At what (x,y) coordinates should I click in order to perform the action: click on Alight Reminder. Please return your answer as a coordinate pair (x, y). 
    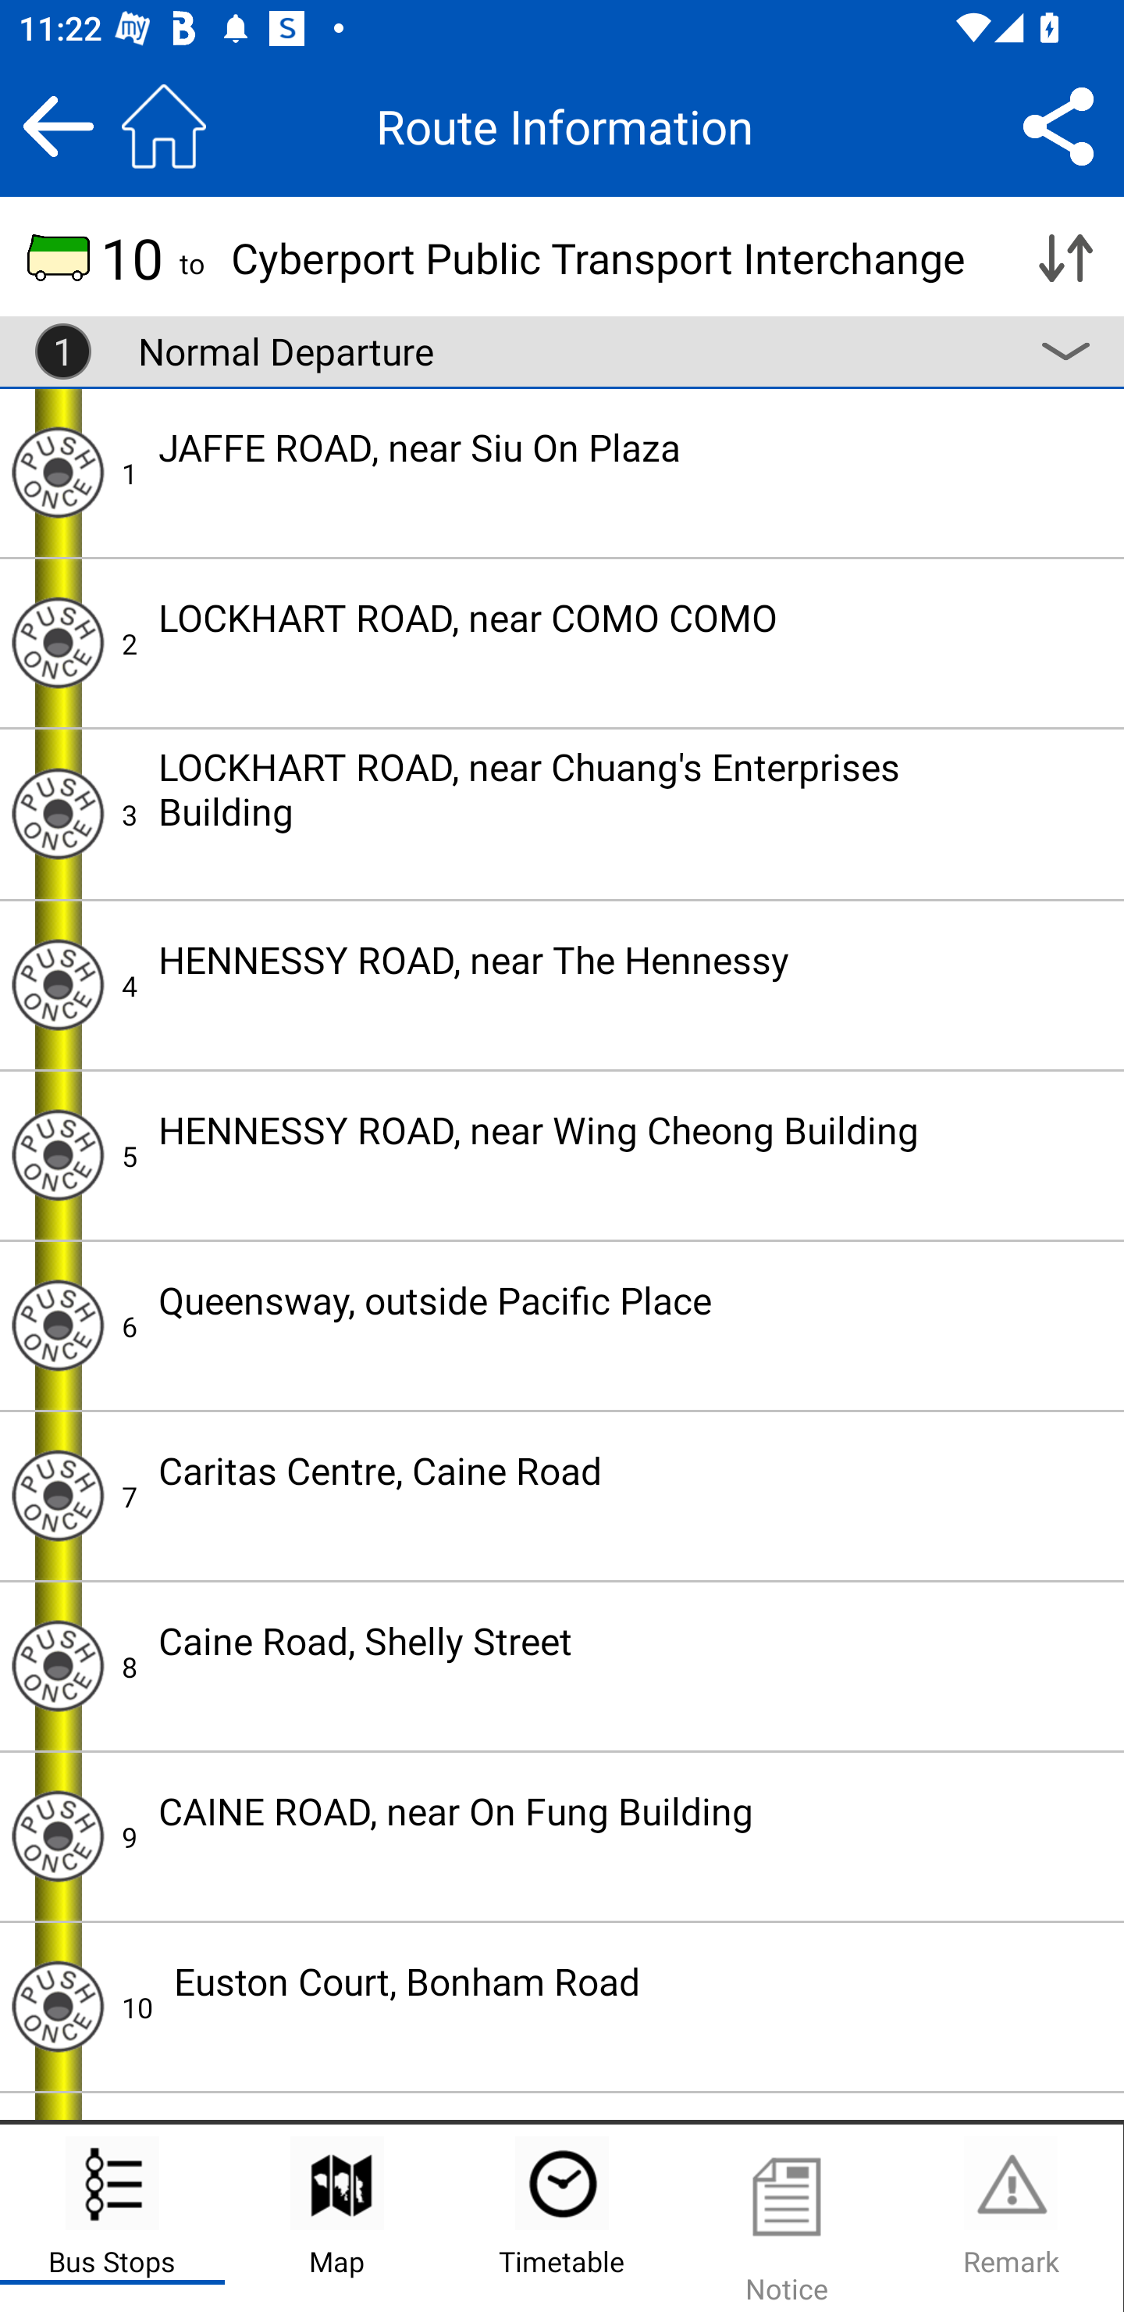
    Looking at the image, I should click on (58, 1837).